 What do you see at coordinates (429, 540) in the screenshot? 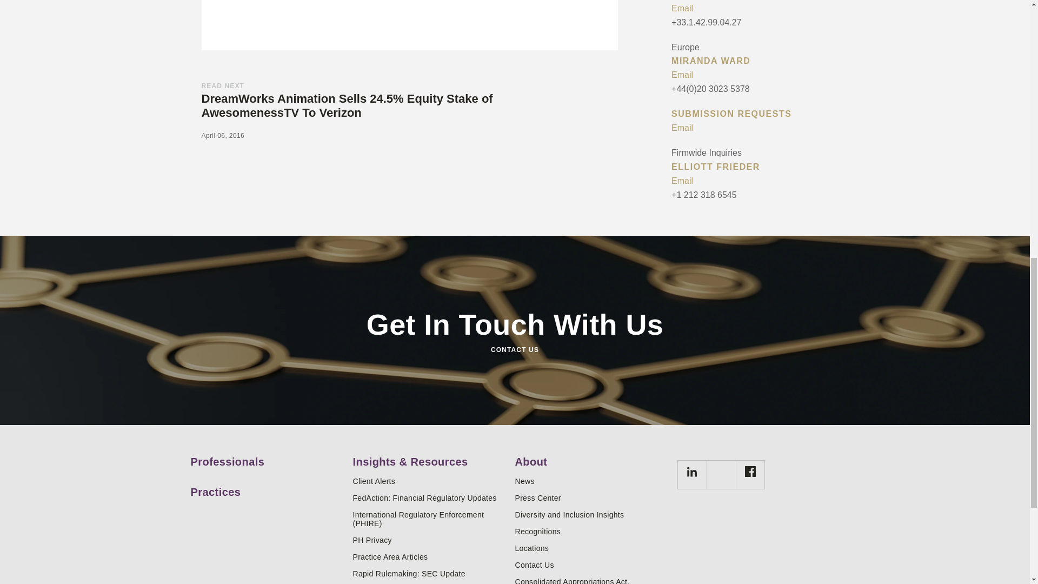
I see `PH Privacy` at bounding box center [429, 540].